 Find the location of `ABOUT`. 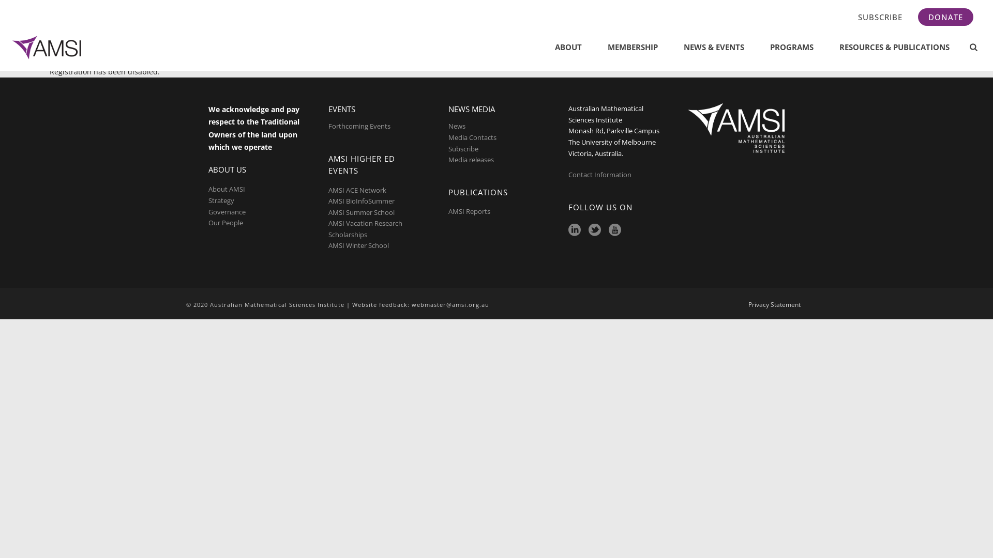

ABOUT is located at coordinates (568, 48).